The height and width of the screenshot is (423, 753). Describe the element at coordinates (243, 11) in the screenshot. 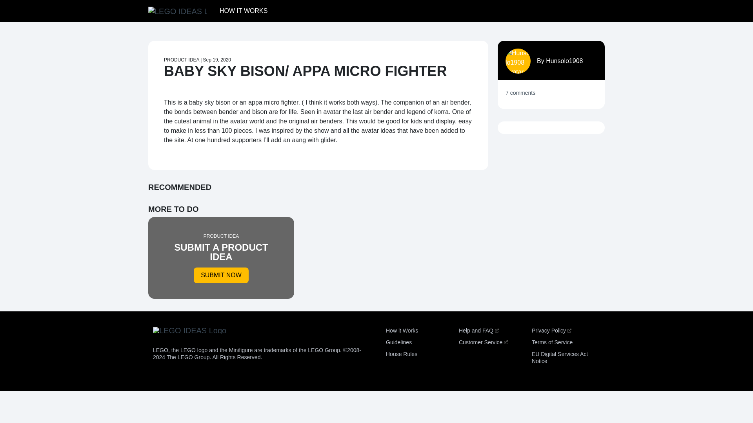

I see `House Rules` at that location.